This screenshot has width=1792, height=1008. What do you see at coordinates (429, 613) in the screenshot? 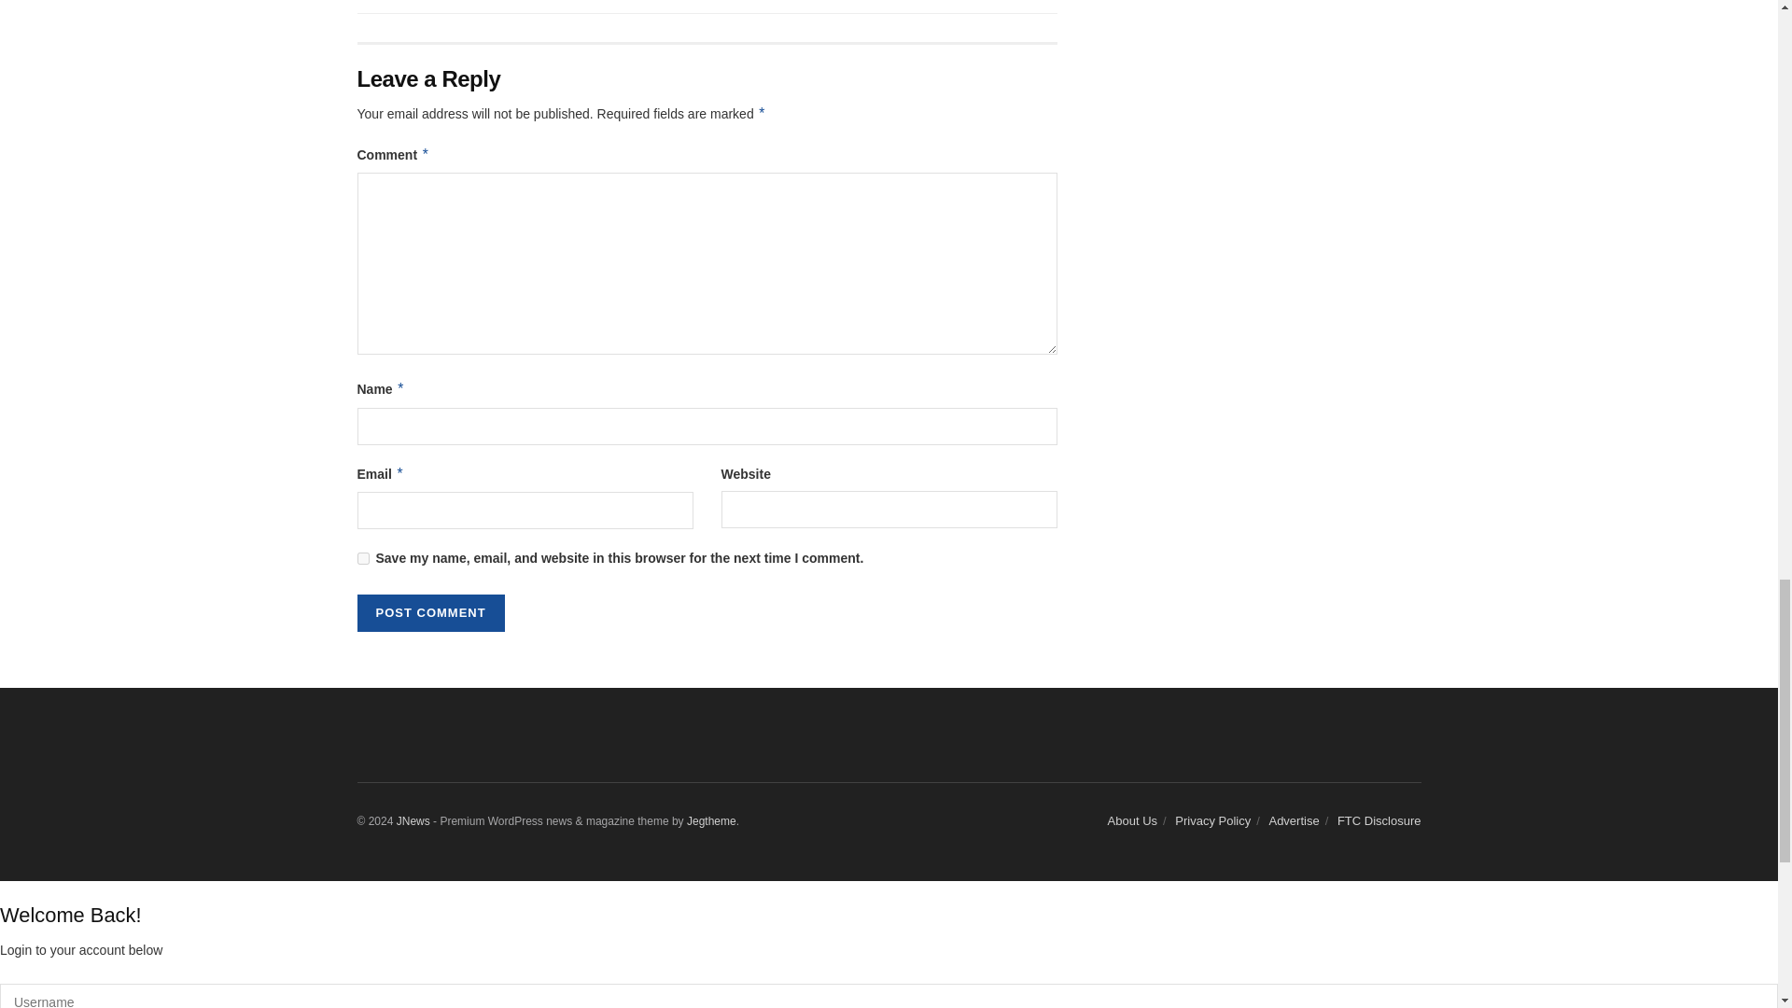
I see `Post Comment` at bounding box center [429, 613].